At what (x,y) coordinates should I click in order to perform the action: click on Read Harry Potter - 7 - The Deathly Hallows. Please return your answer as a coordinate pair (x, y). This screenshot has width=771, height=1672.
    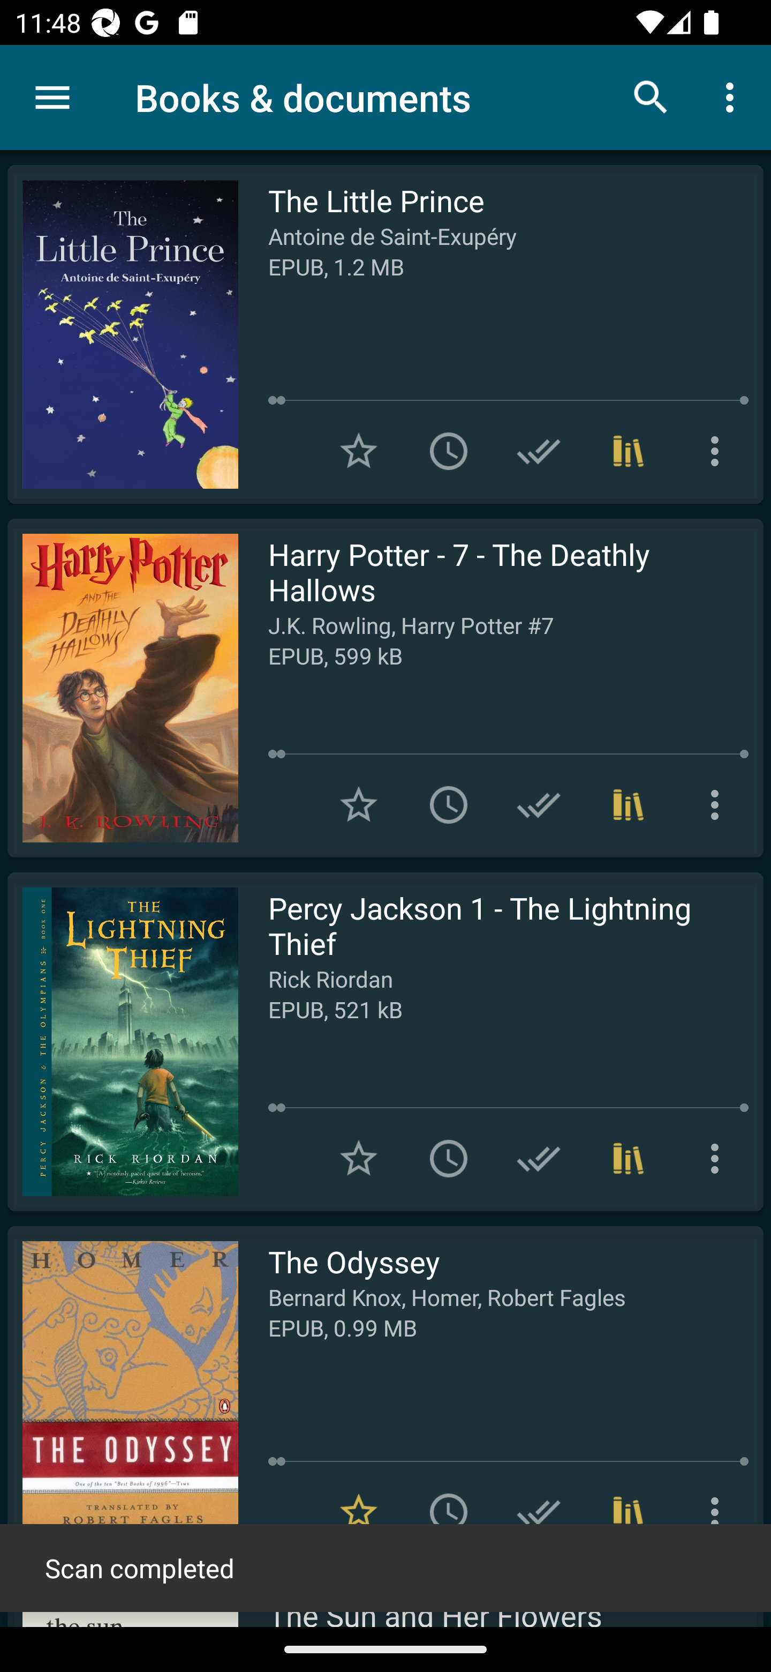
    Looking at the image, I should click on (123, 688).